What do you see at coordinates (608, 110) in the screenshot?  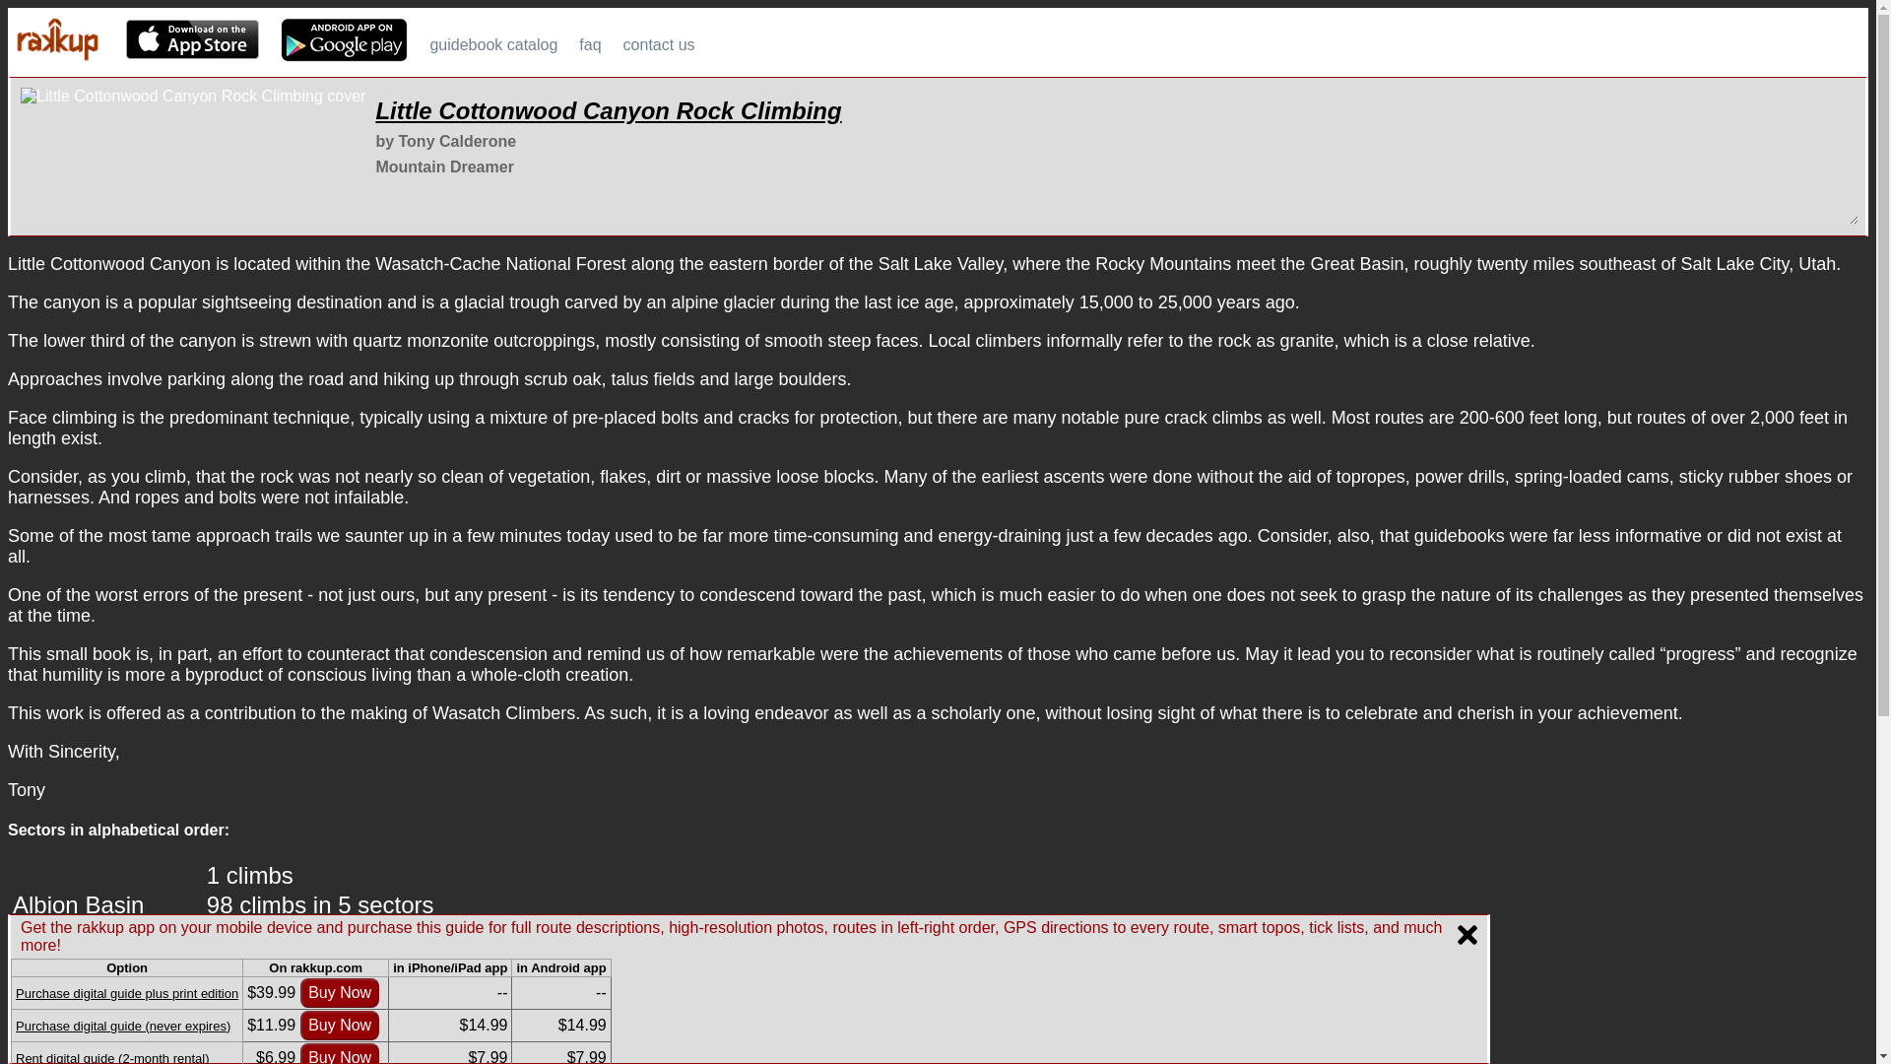 I see `Little Cottonwood Canyon Rock Climbing` at bounding box center [608, 110].